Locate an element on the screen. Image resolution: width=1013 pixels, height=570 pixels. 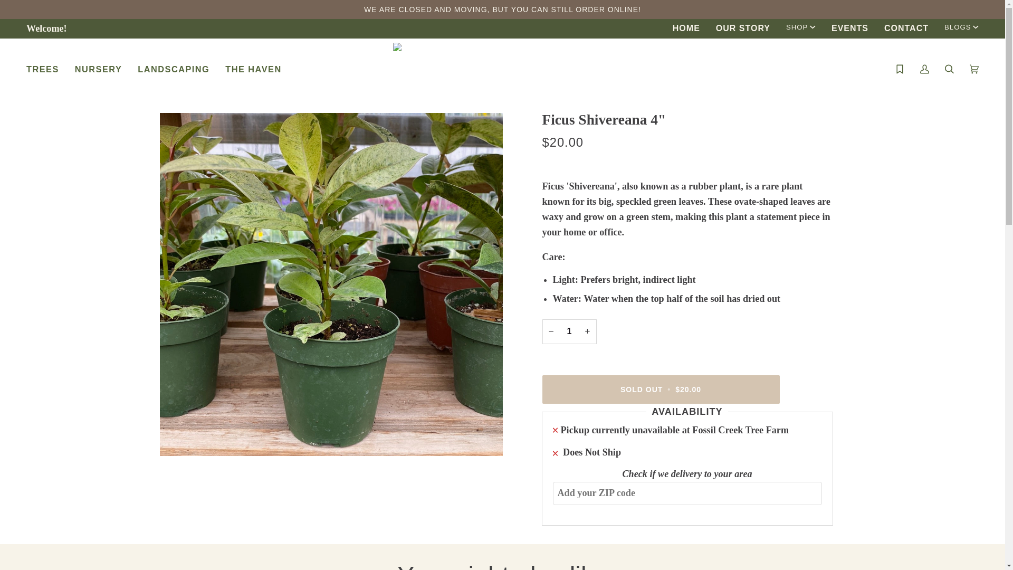
NURSERY is located at coordinates (98, 69).